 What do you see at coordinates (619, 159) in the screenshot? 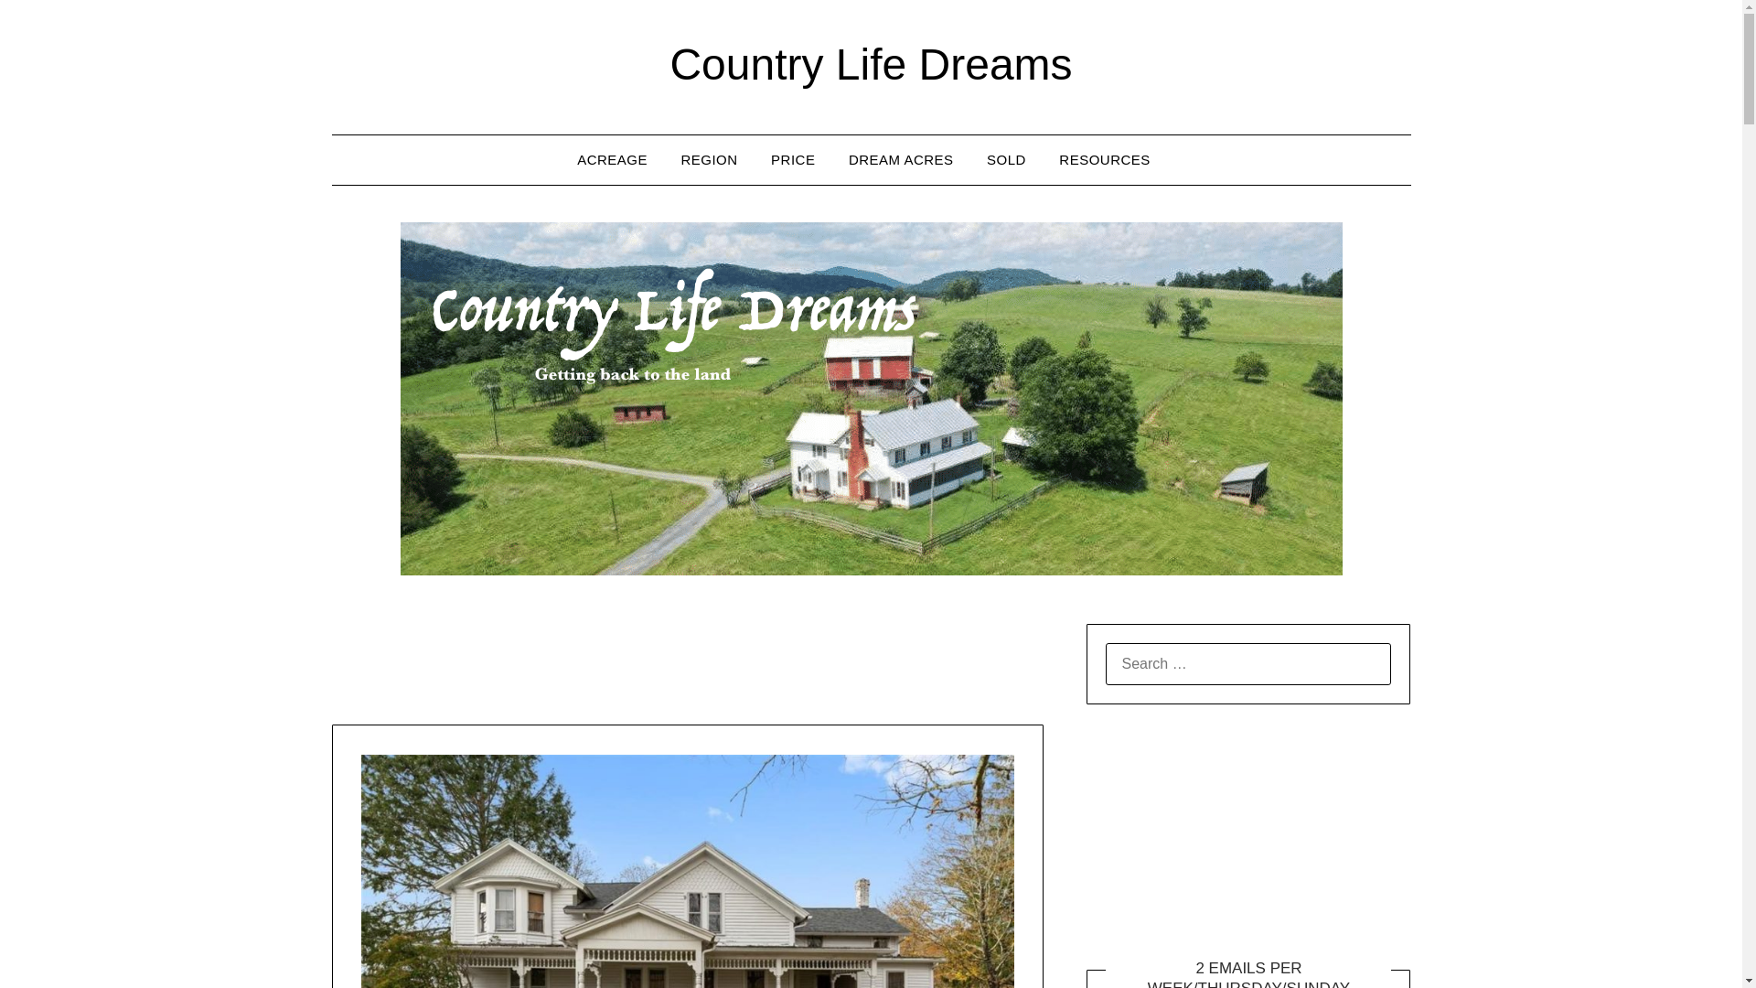
I see `ACREAGE` at bounding box center [619, 159].